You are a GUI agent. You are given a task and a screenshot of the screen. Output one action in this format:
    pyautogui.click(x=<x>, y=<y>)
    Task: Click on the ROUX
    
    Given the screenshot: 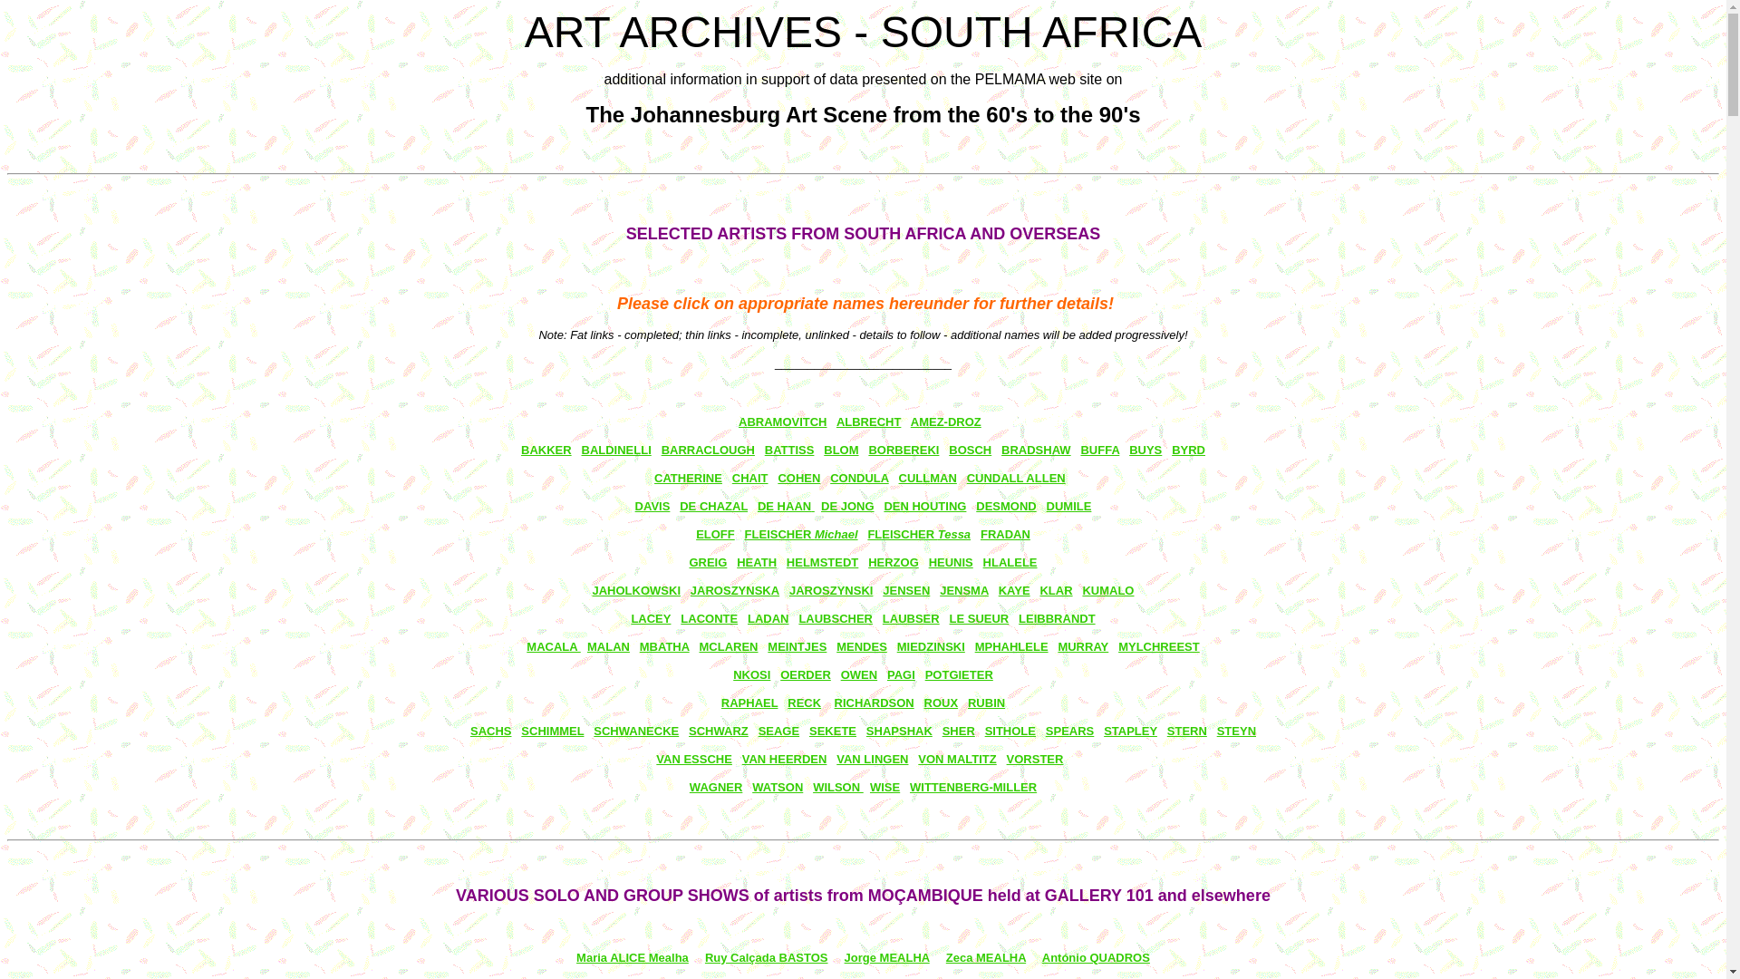 What is the action you would take?
    pyautogui.click(x=942, y=703)
    